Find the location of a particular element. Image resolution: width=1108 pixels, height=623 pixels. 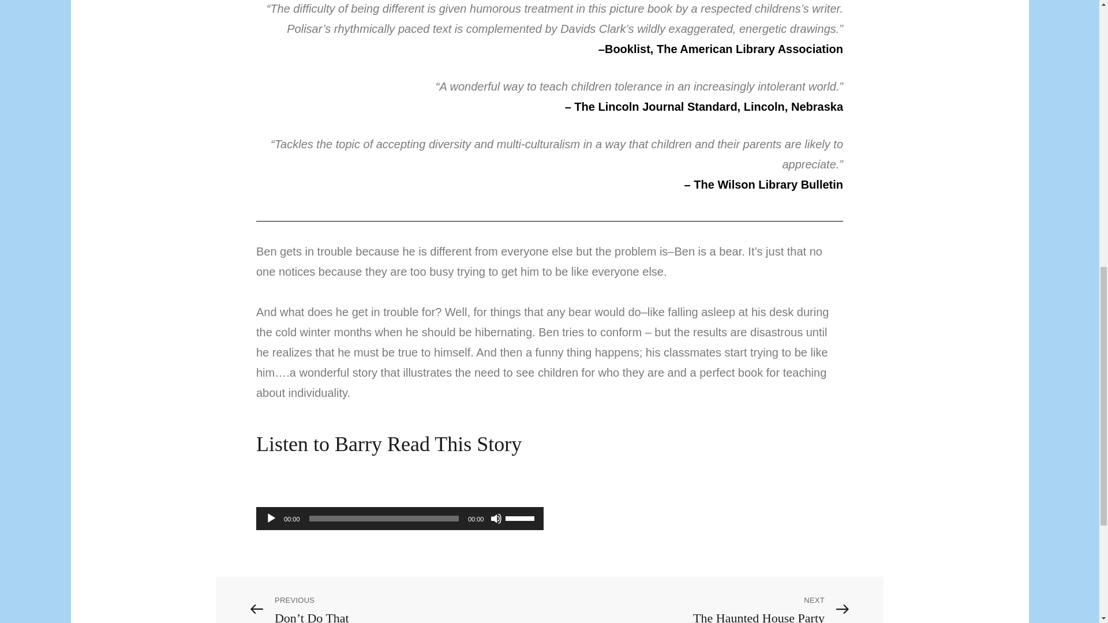

Play is located at coordinates (271, 518).